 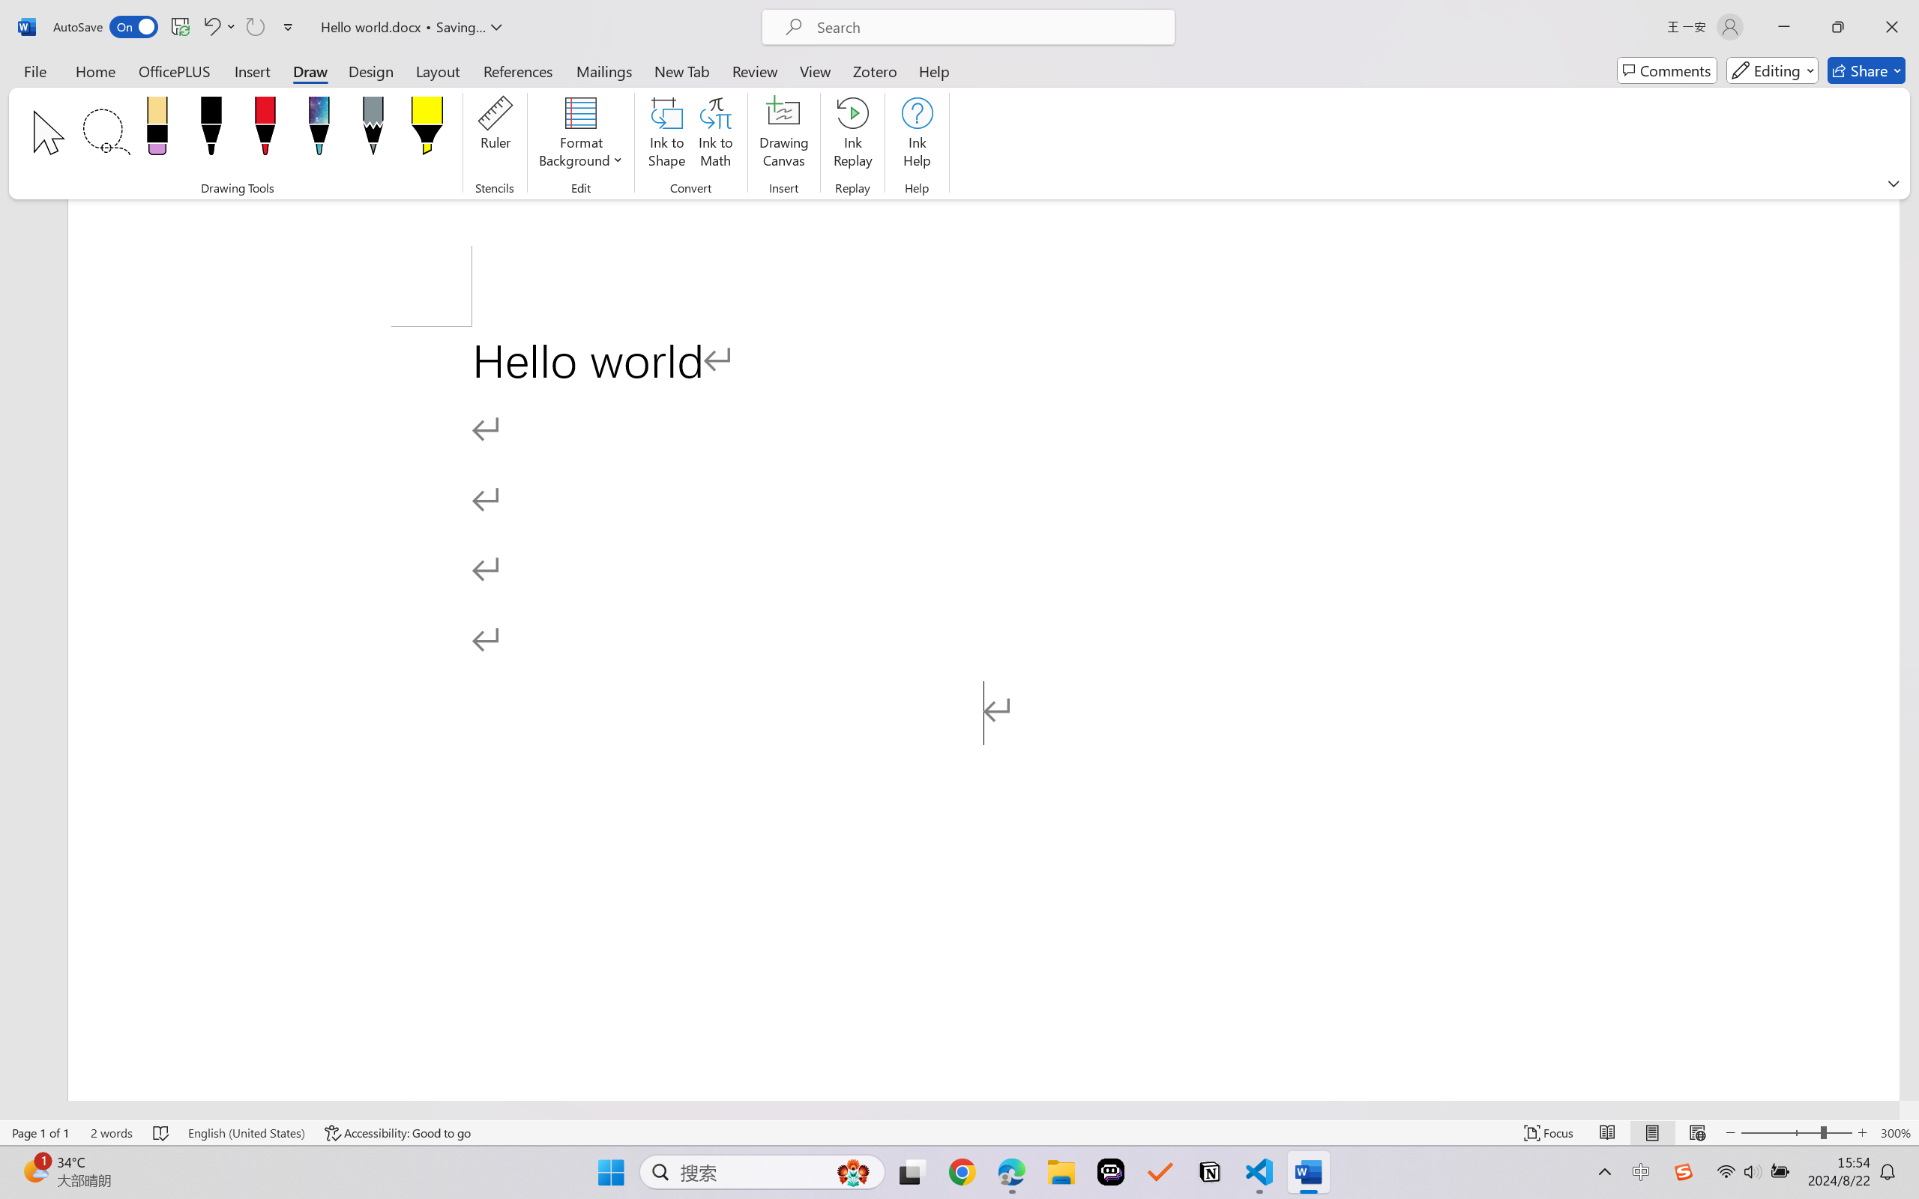 I want to click on Share, so click(x=1867, y=70).